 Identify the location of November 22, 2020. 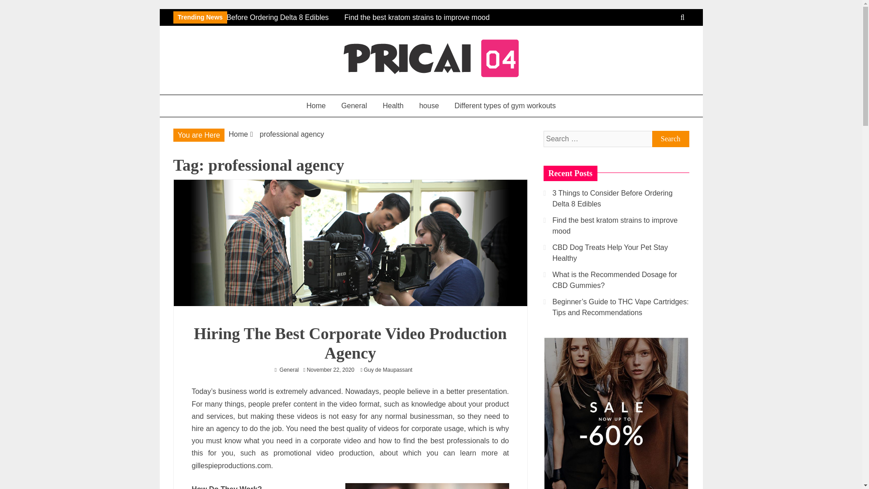
(330, 370).